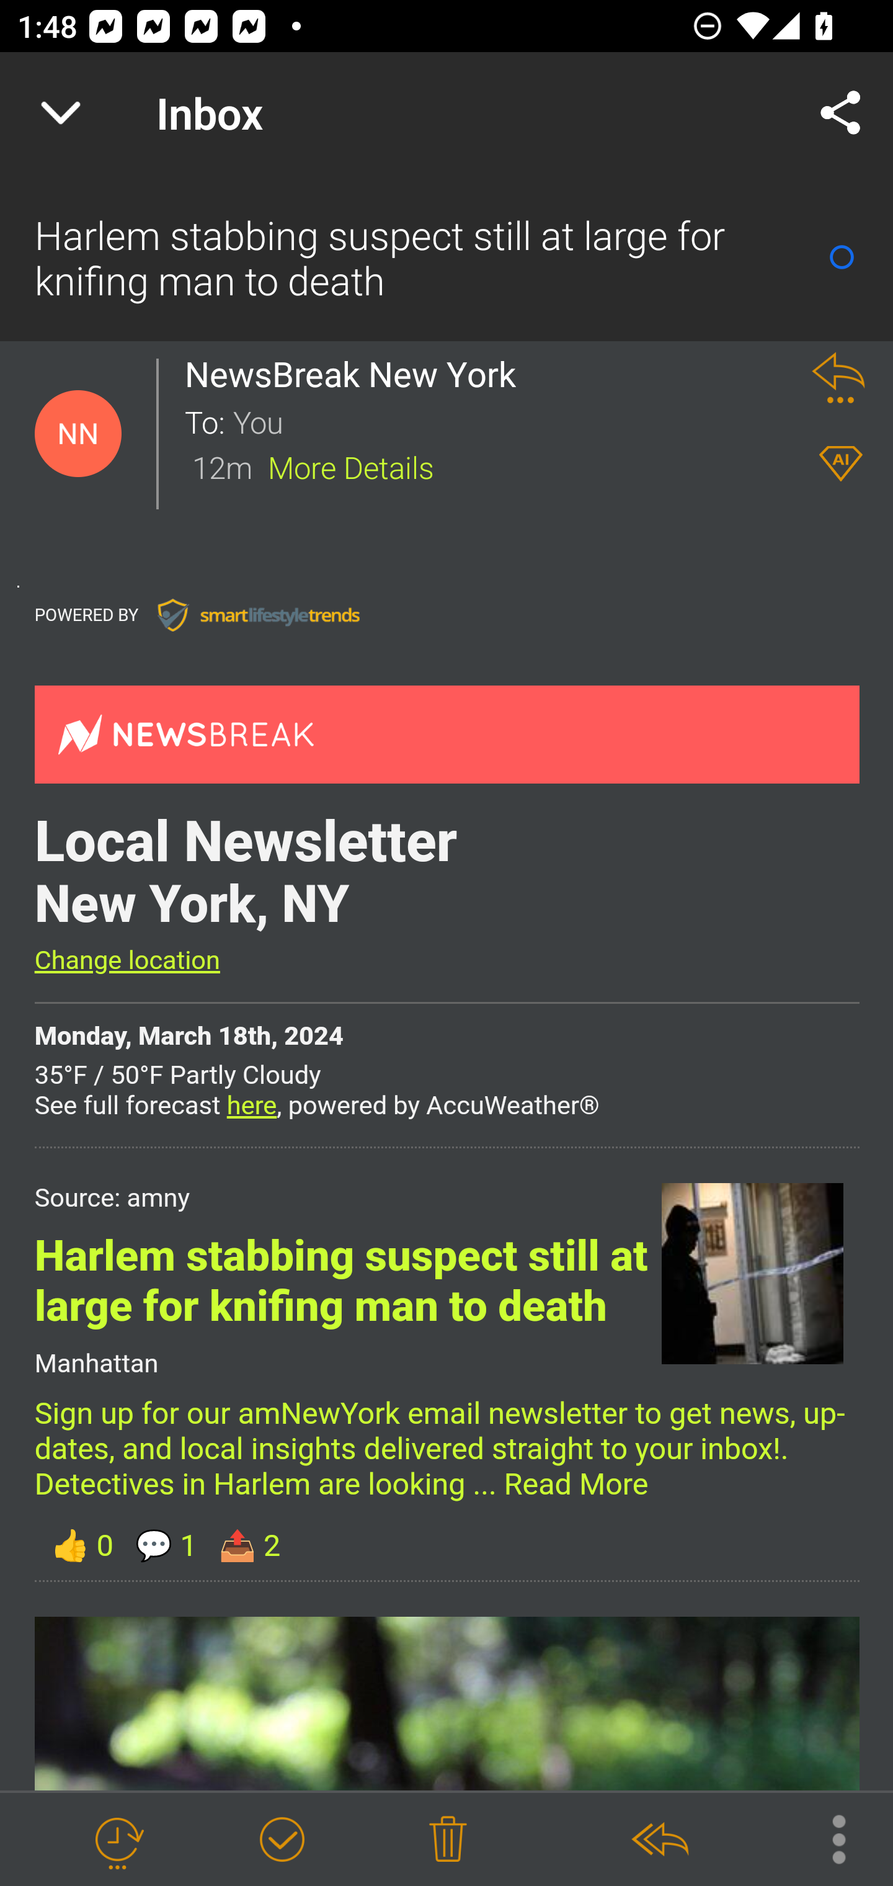  I want to click on Mark as Done, so click(282, 1840).